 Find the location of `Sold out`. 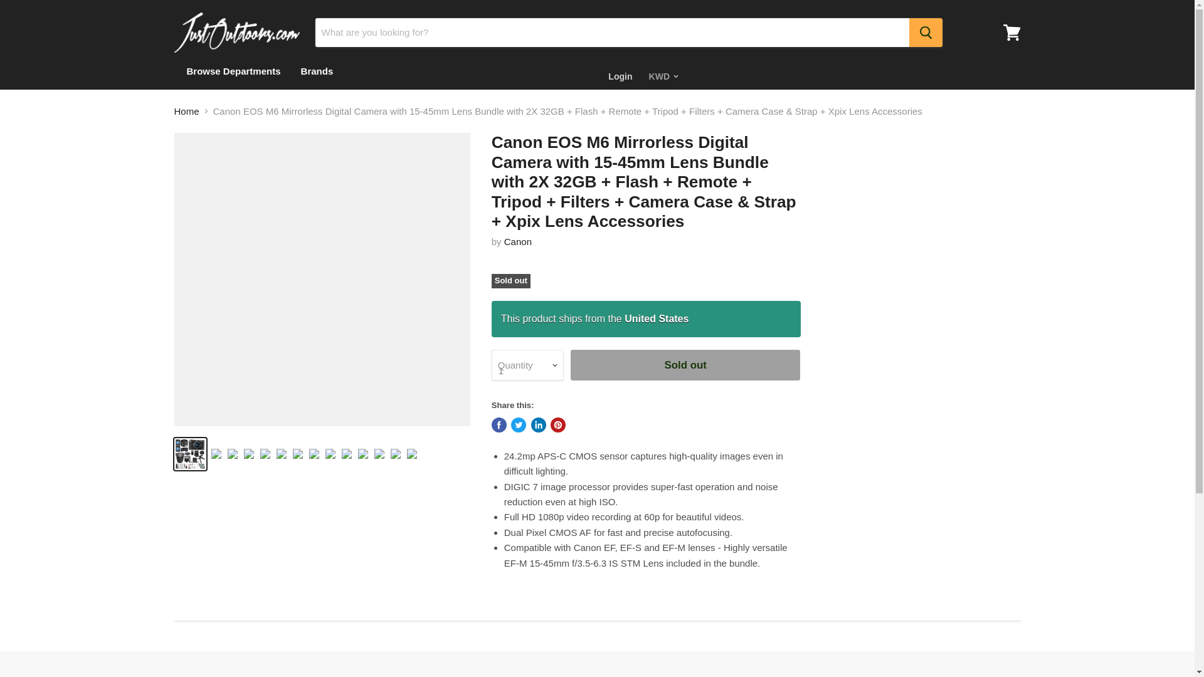

Sold out is located at coordinates (685, 365).